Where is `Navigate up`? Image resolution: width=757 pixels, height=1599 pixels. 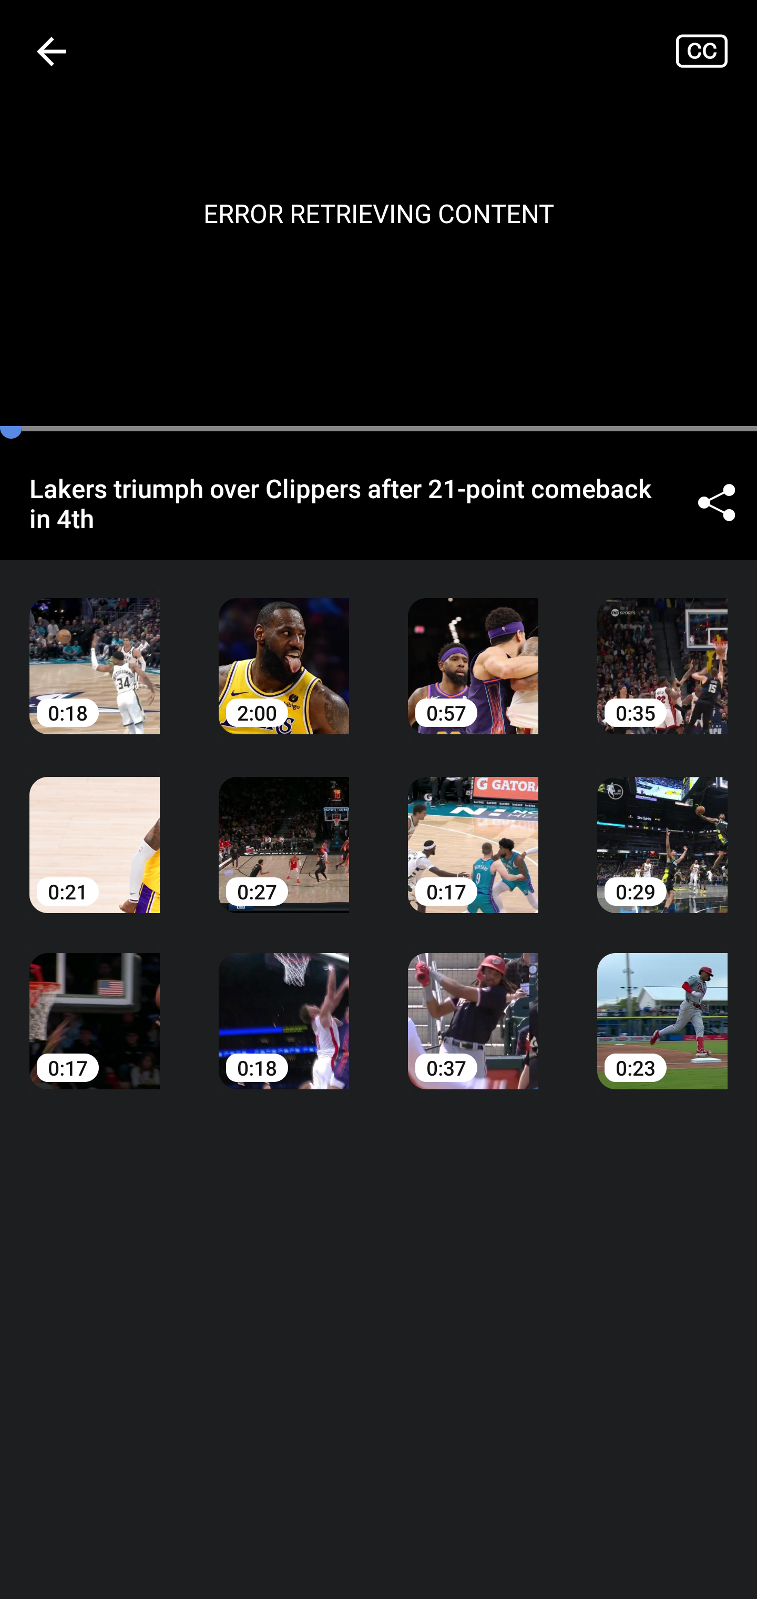 Navigate up is located at coordinates (52, 51).